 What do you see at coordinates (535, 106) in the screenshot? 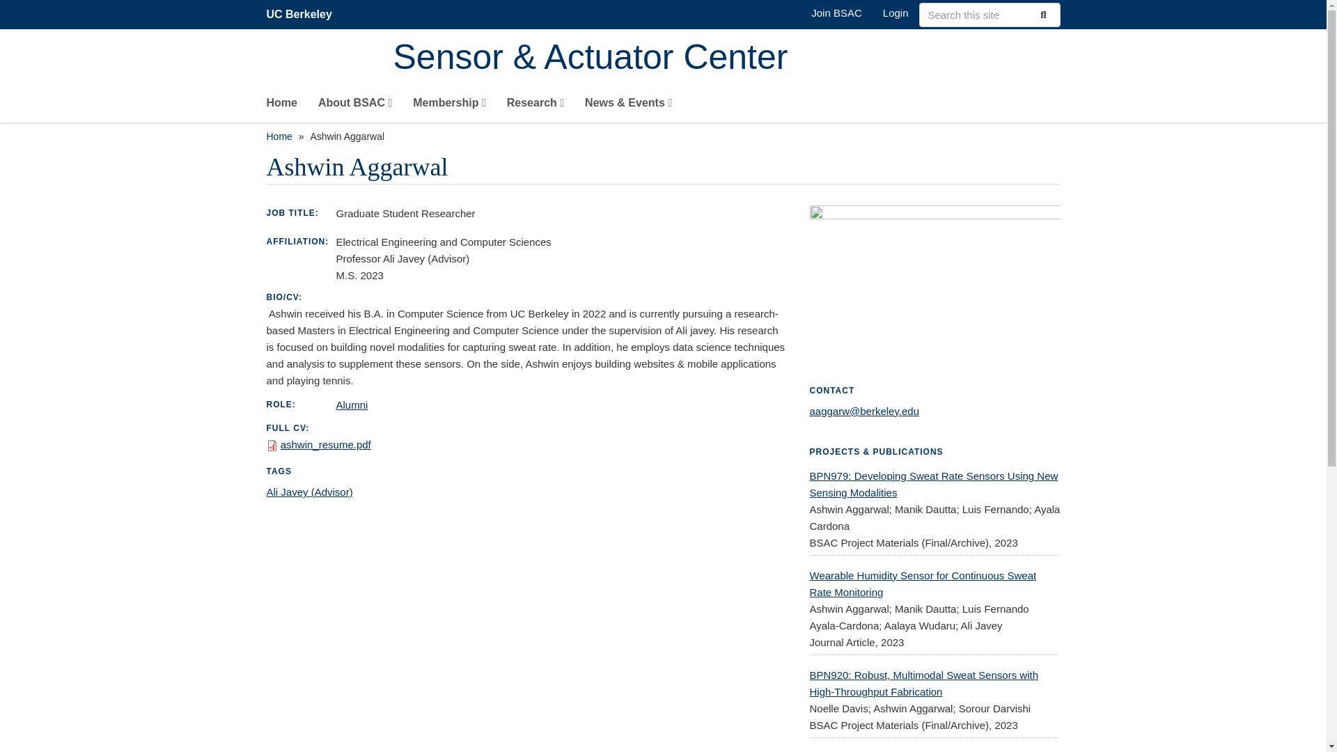
I see `Research` at bounding box center [535, 106].